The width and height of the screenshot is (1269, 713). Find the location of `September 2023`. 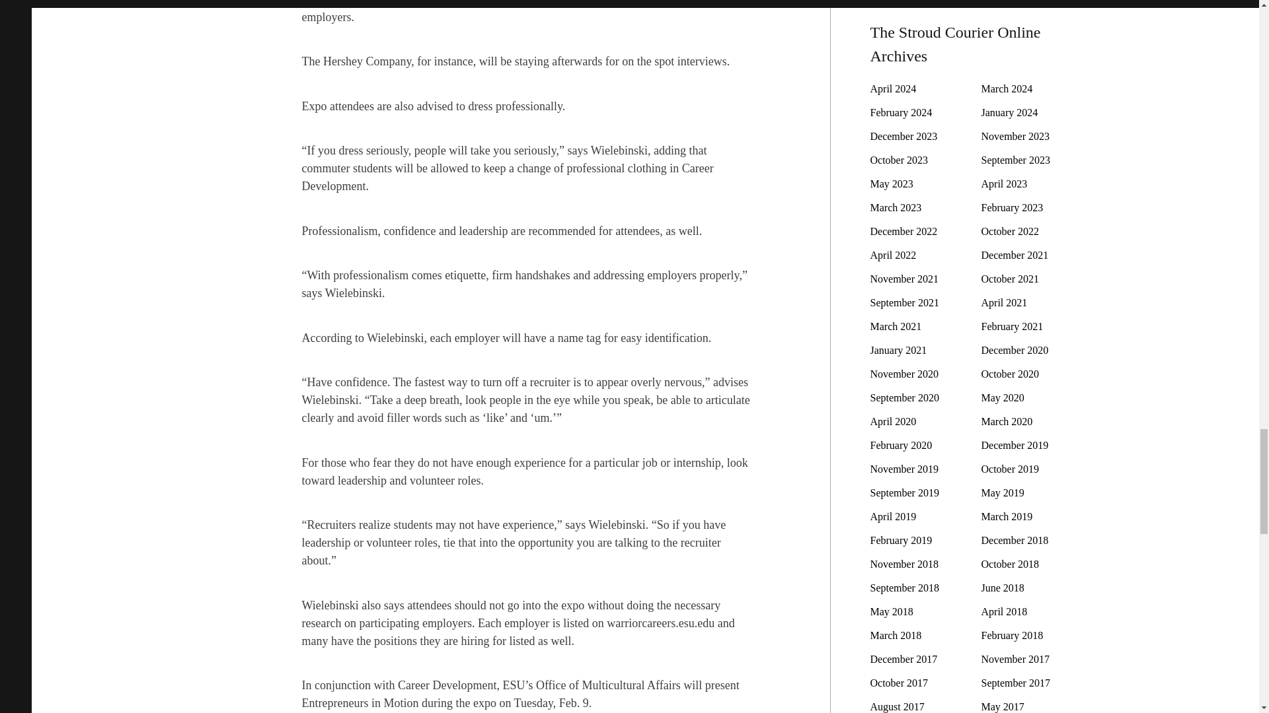

September 2023 is located at coordinates (1015, 160).